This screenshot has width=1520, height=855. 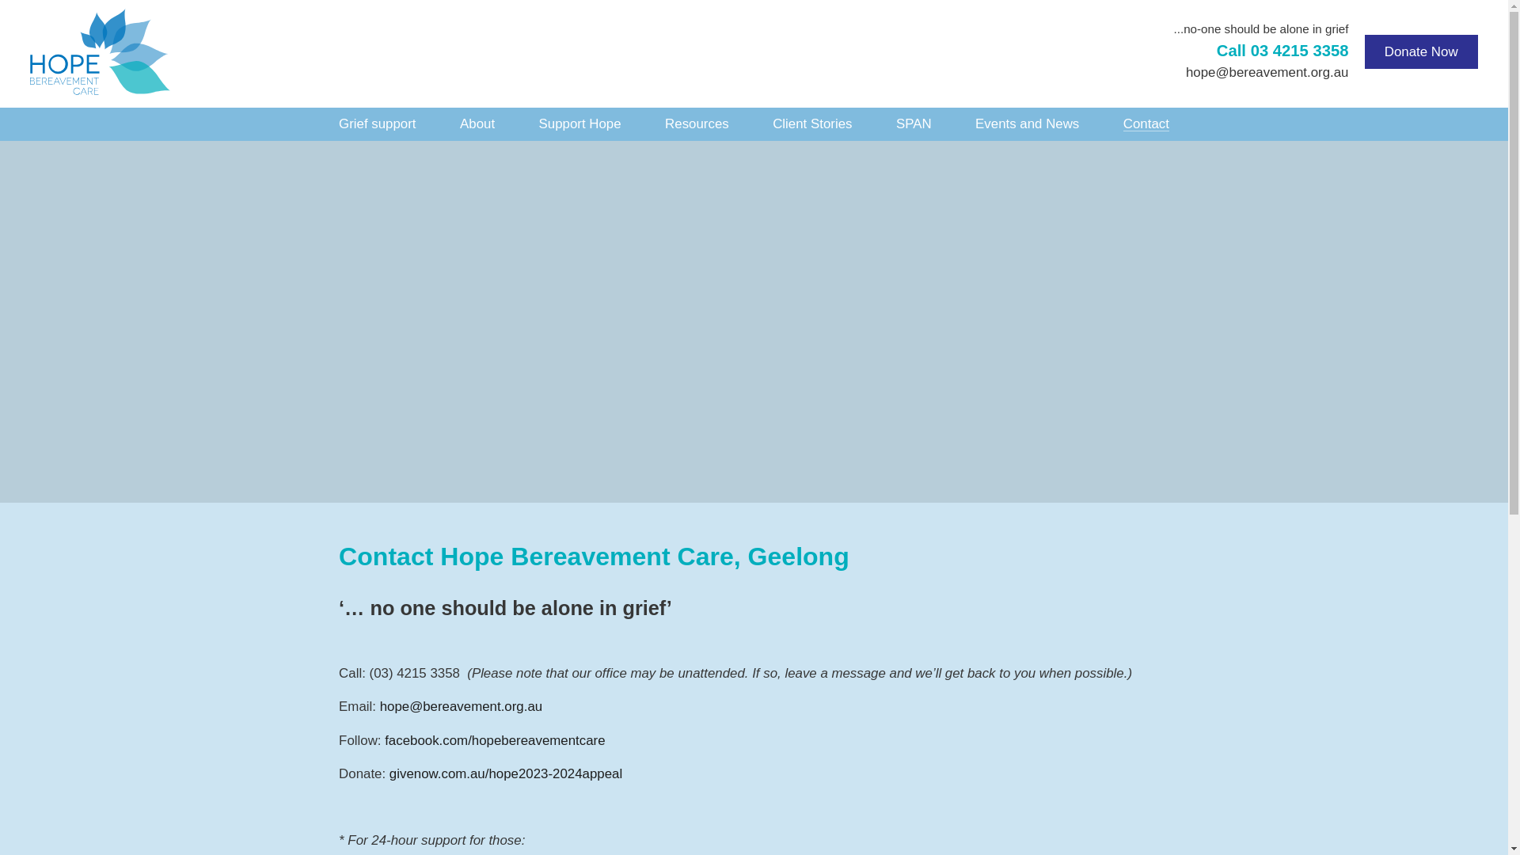 I want to click on Grief support, so click(x=377, y=124).